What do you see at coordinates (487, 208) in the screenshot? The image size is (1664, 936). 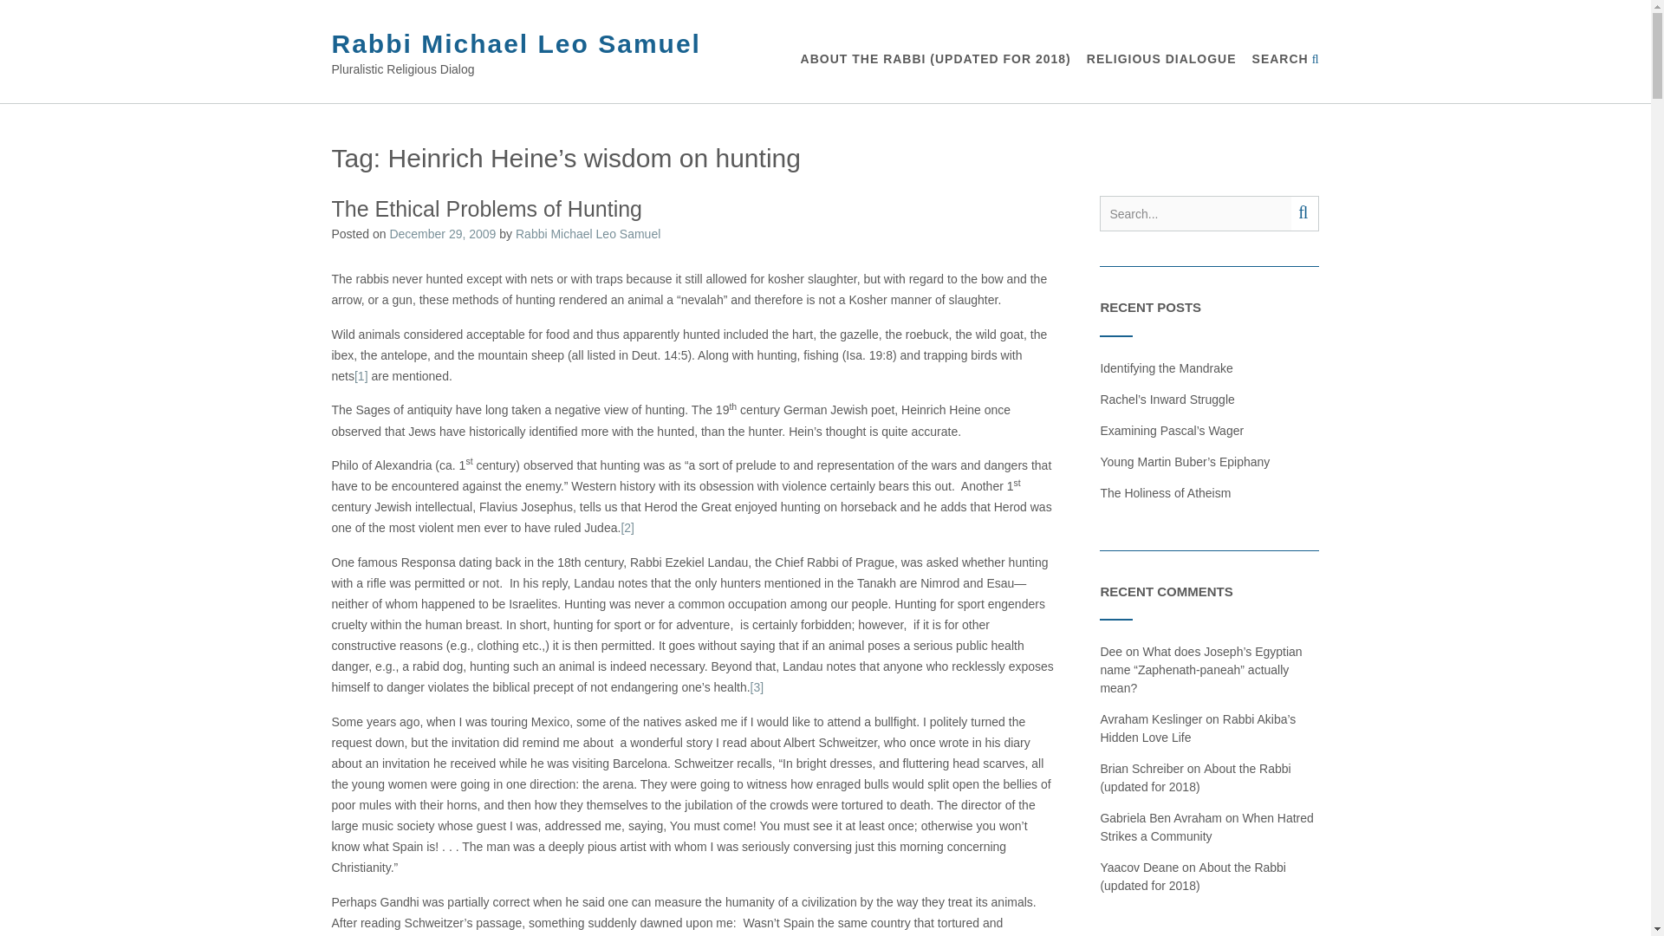 I see `The Ethical Problems of Hunting` at bounding box center [487, 208].